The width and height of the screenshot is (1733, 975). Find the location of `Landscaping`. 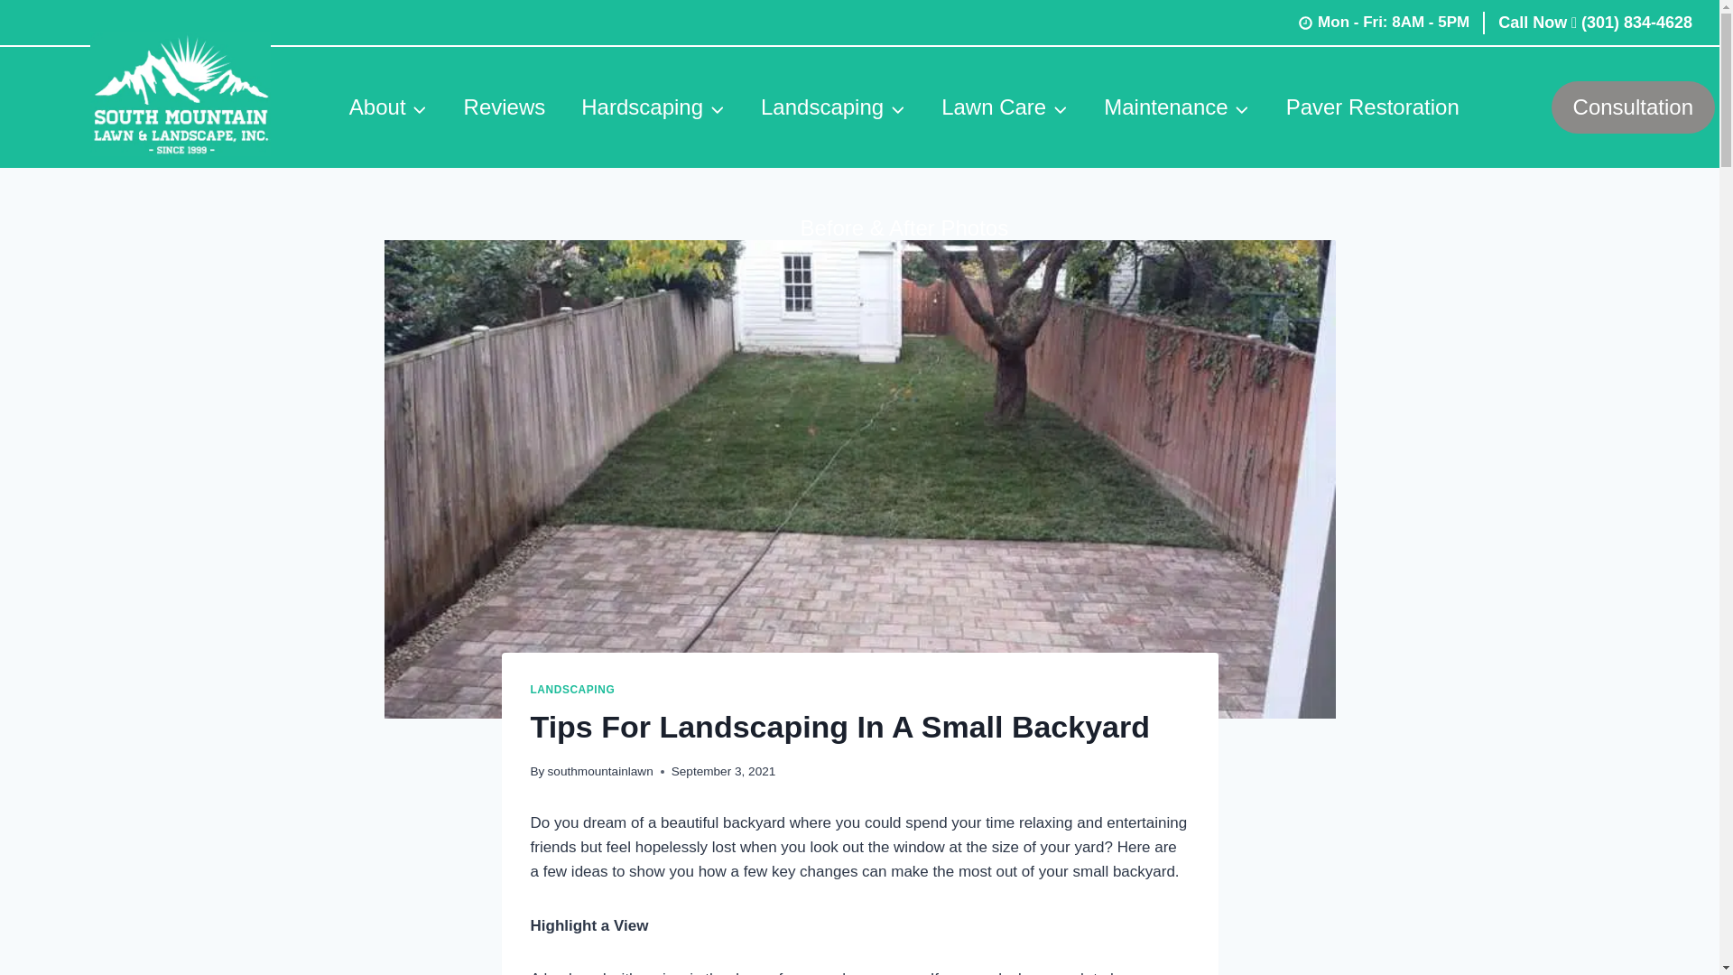

Landscaping is located at coordinates (833, 107).